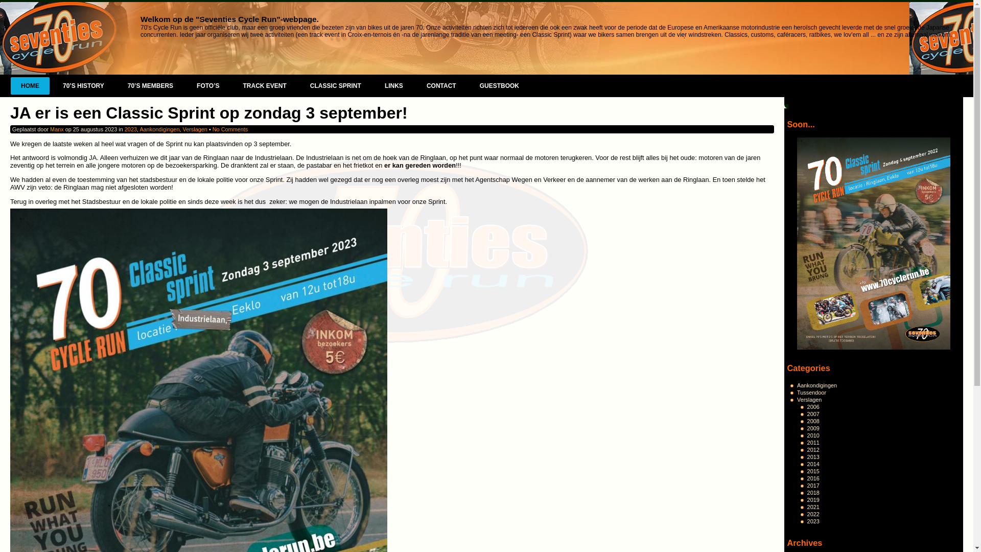 The image size is (981, 552). What do you see at coordinates (500, 86) in the screenshot?
I see `GUESTBOOK` at bounding box center [500, 86].